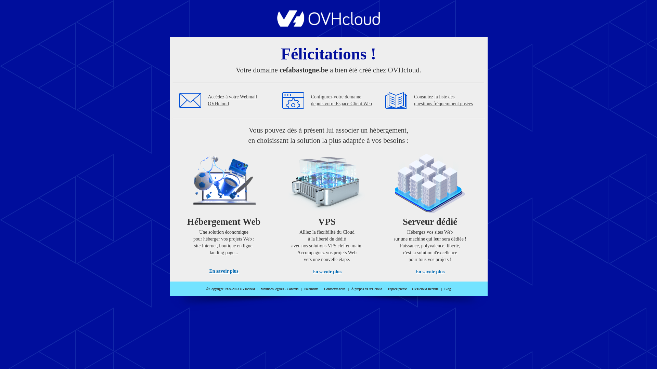  What do you see at coordinates (425, 289) in the screenshot?
I see `OVHcloud Recrute` at bounding box center [425, 289].